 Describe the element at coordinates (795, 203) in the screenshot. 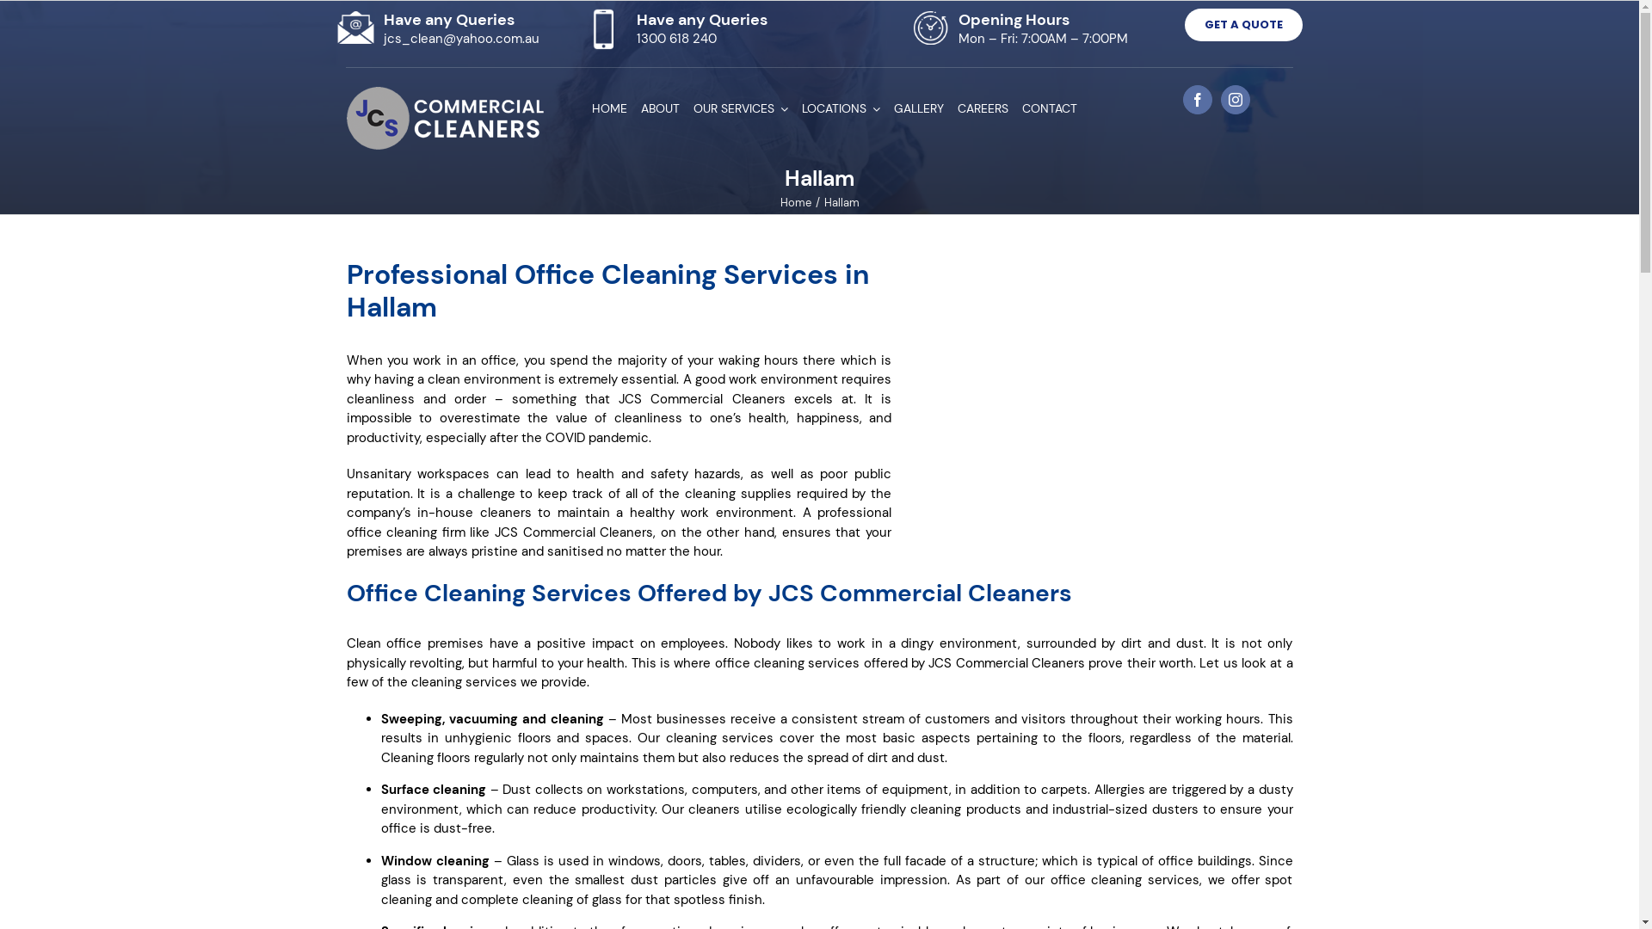

I see `Home` at that location.